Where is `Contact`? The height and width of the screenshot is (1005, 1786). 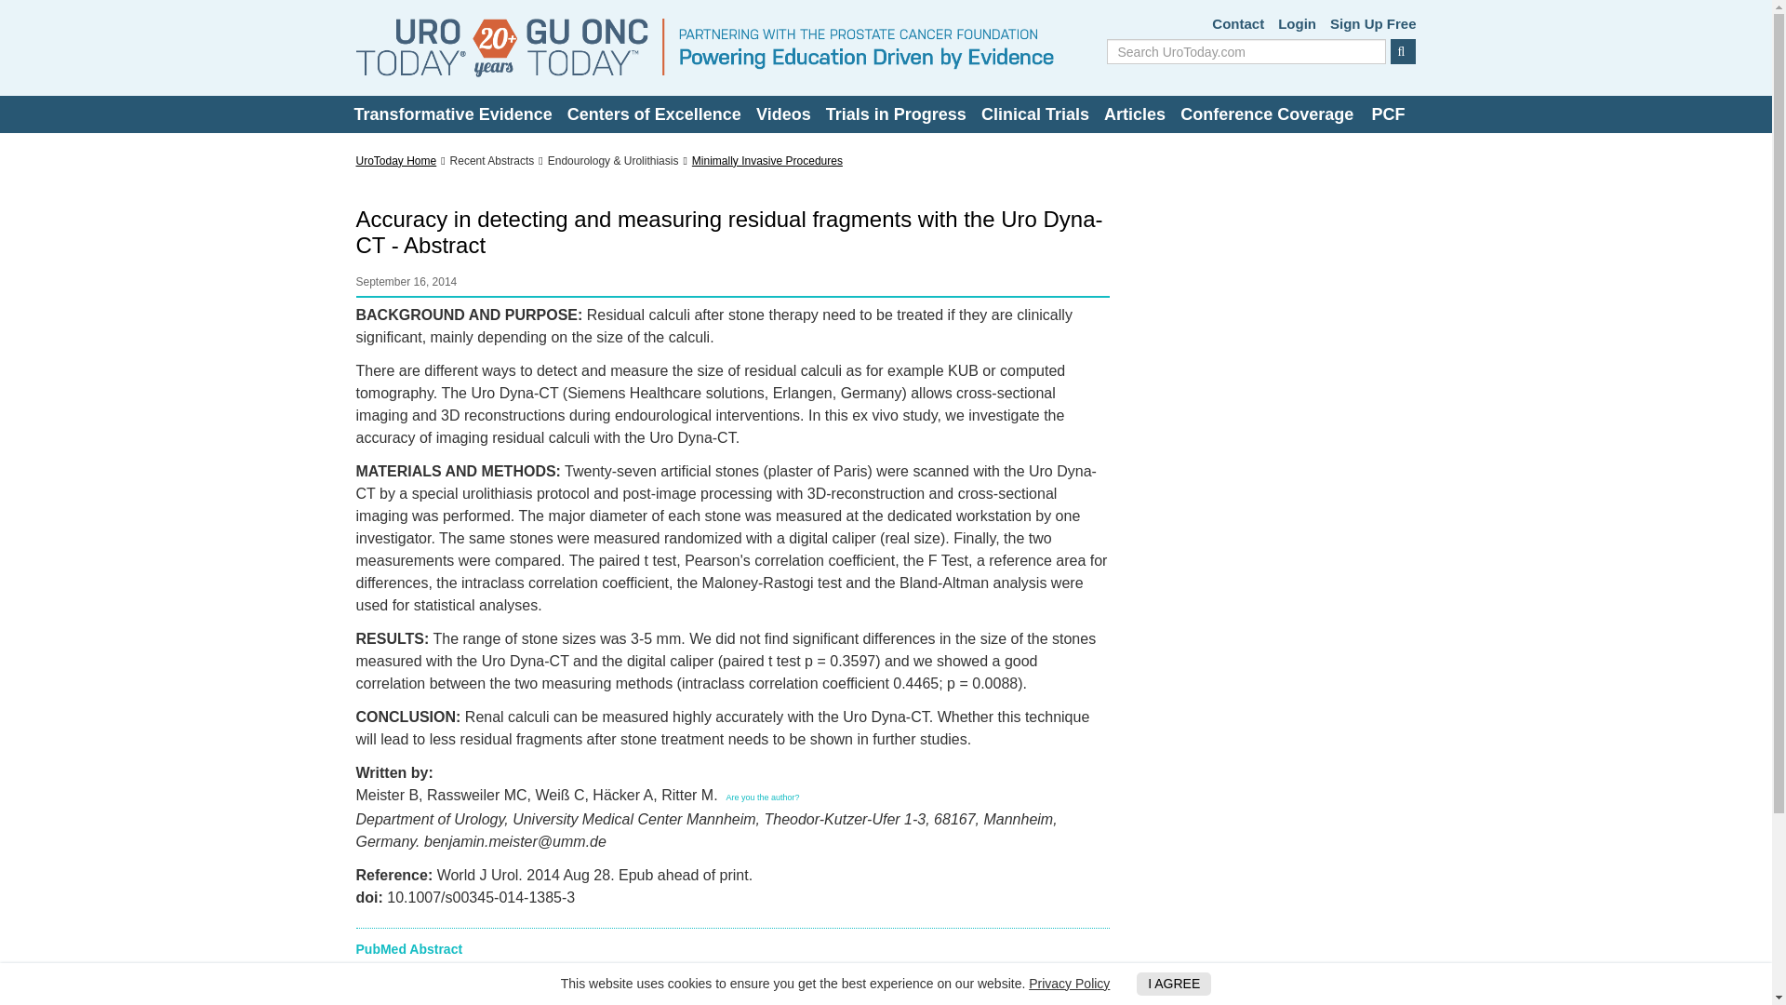 Contact is located at coordinates (1238, 24).